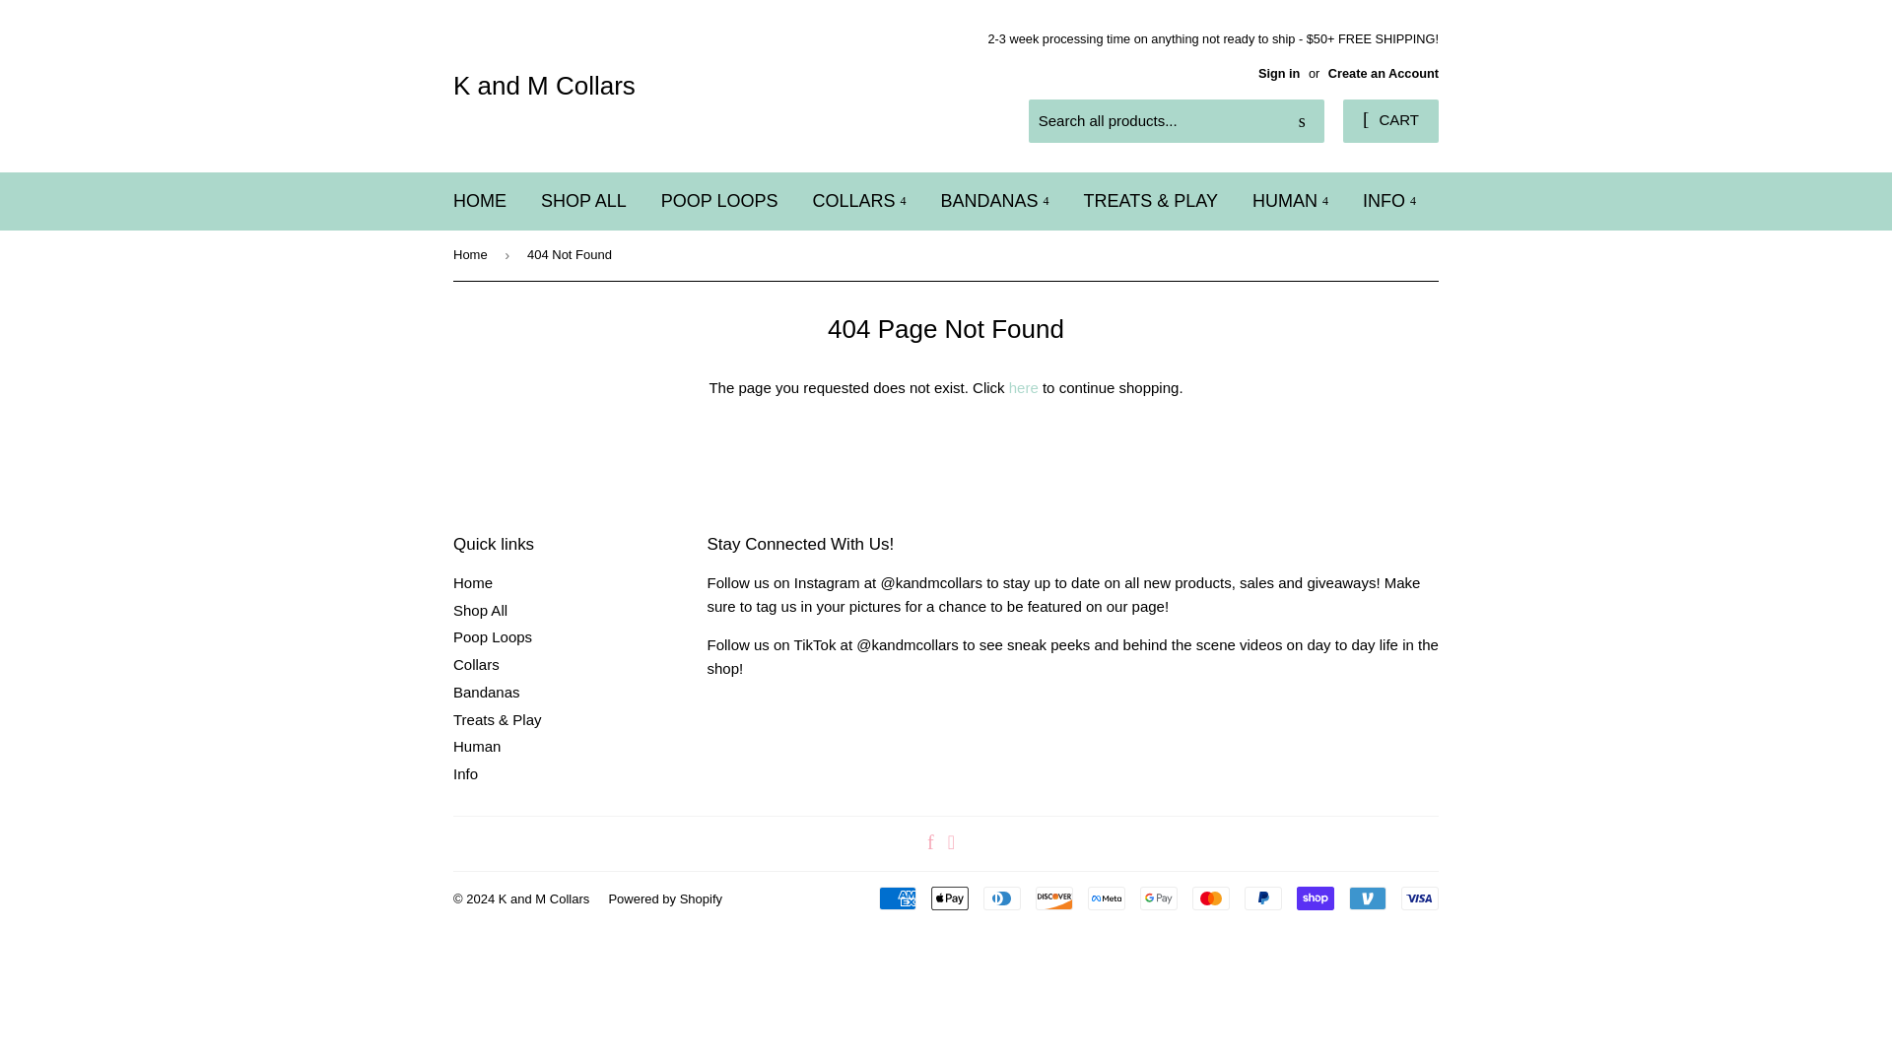 Image resolution: width=1892 pixels, height=1064 pixels. Describe the element at coordinates (1107, 898) in the screenshot. I see `Meta Pay` at that location.